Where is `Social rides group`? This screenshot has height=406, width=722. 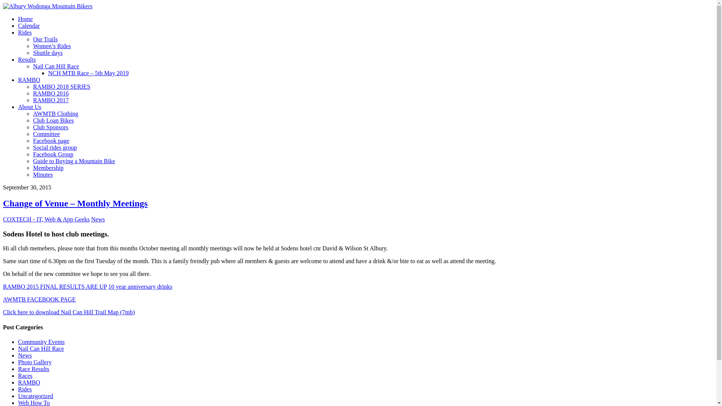 Social rides group is located at coordinates (55, 147).